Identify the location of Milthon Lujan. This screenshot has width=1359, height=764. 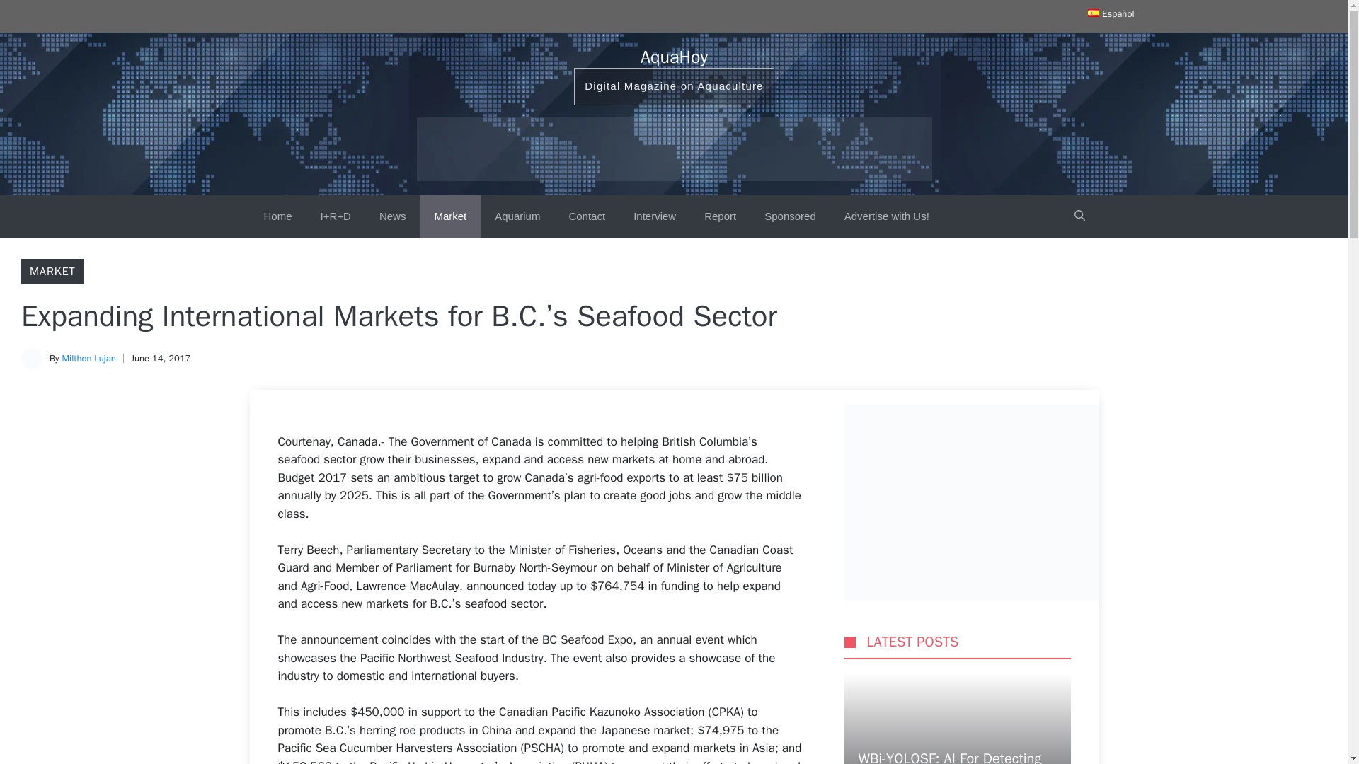
(88, 358).